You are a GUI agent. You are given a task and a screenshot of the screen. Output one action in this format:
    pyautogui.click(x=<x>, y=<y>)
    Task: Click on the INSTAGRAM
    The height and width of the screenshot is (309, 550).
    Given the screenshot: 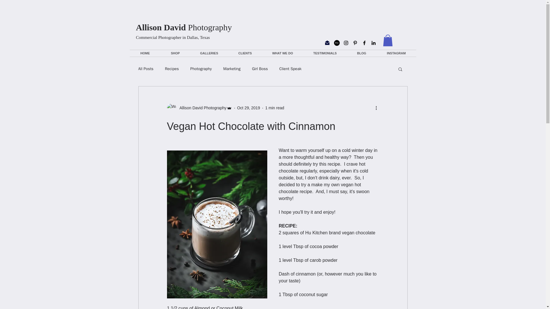 What is the action you would take?
    pyautogui.click(x=396, y=53)
    